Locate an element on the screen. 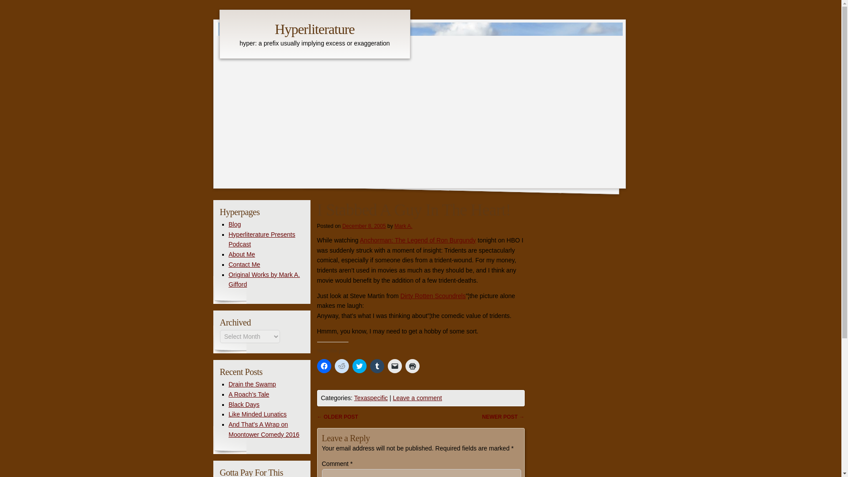 This screenshot has height=477, width=848. Click to share on Facebook is located at coordinates (324, 366).